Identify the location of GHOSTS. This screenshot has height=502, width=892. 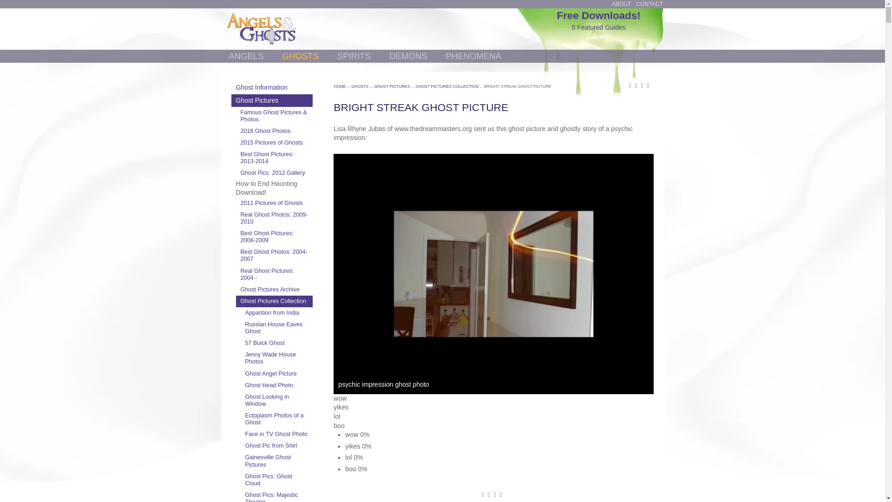
(300, 56).